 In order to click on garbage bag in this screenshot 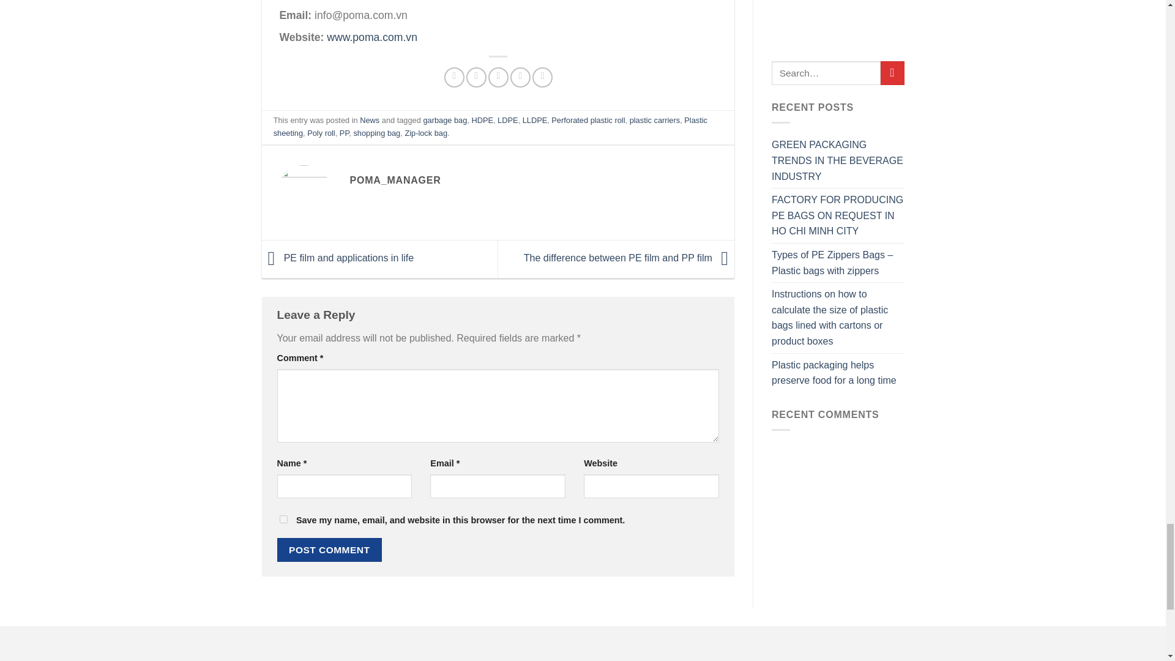, I will do `click(444, 120)`.